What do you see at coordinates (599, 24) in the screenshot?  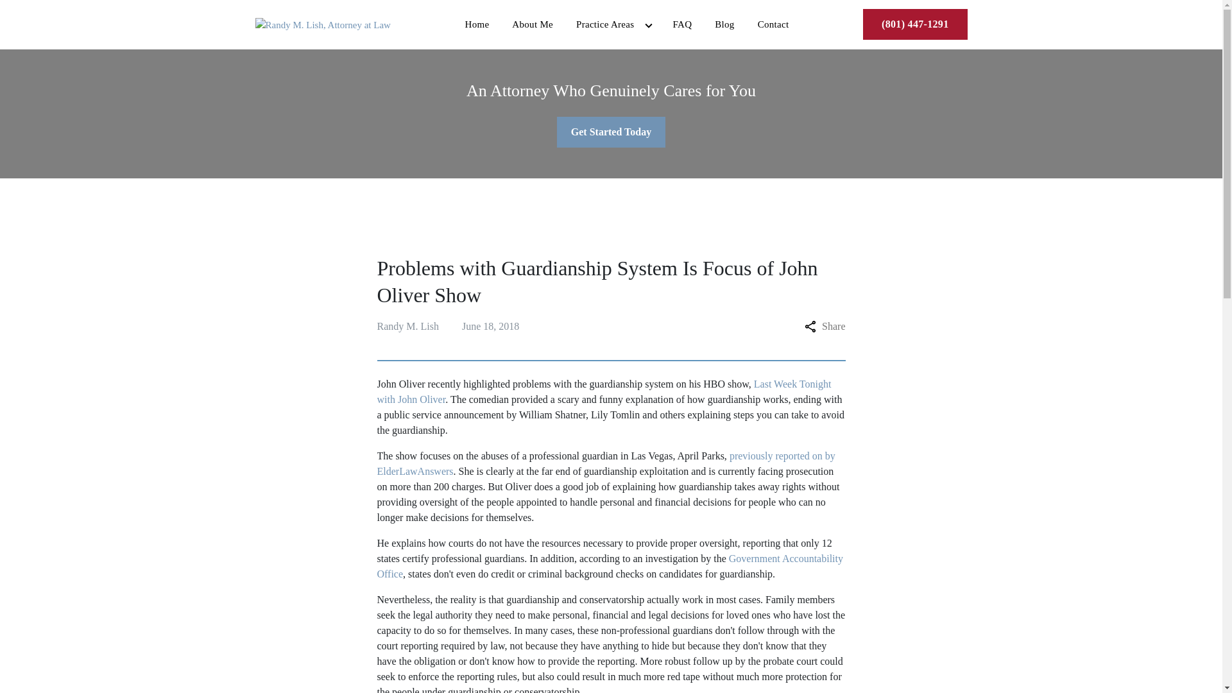 I see `Practice Areas` at bounding box center [599, 24].